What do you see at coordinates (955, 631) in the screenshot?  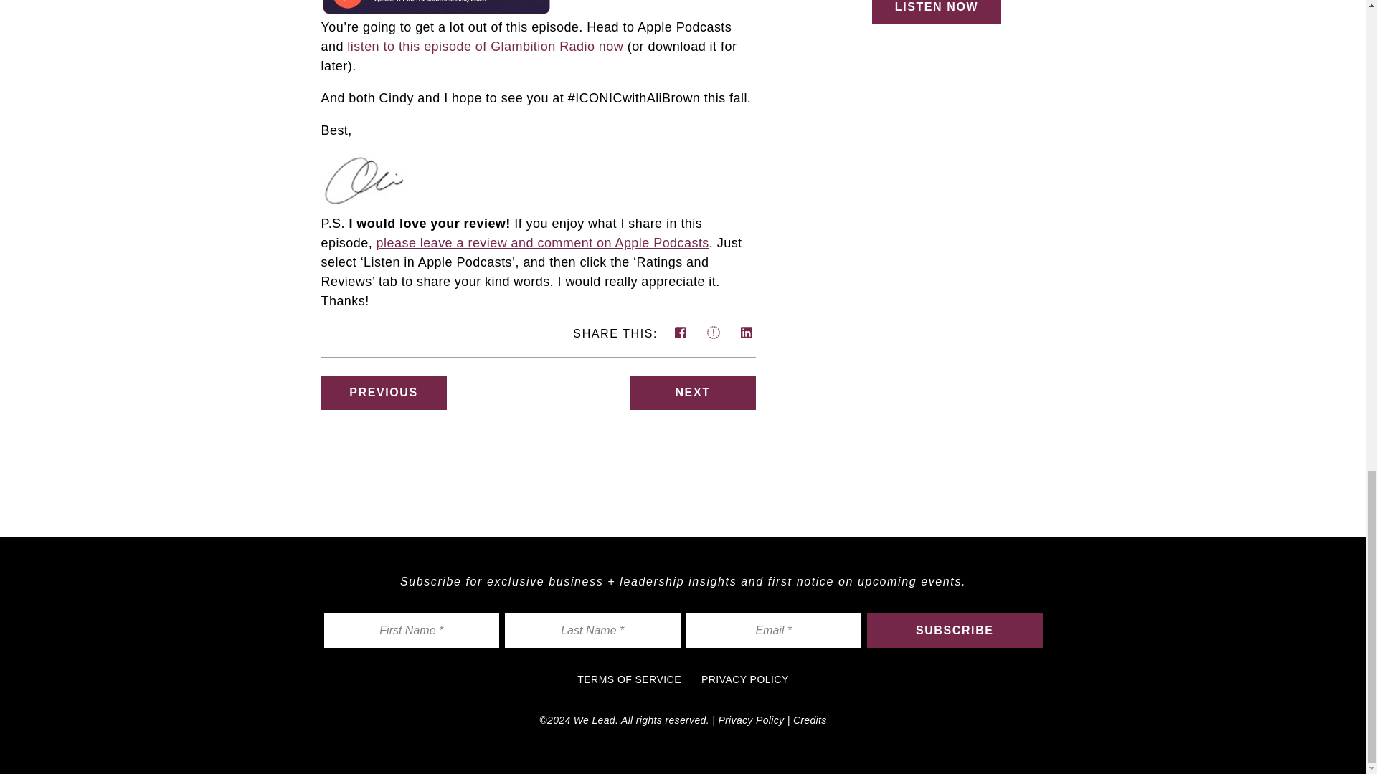 I see `SUBSCRIBE` at bounding box center [955, 631].